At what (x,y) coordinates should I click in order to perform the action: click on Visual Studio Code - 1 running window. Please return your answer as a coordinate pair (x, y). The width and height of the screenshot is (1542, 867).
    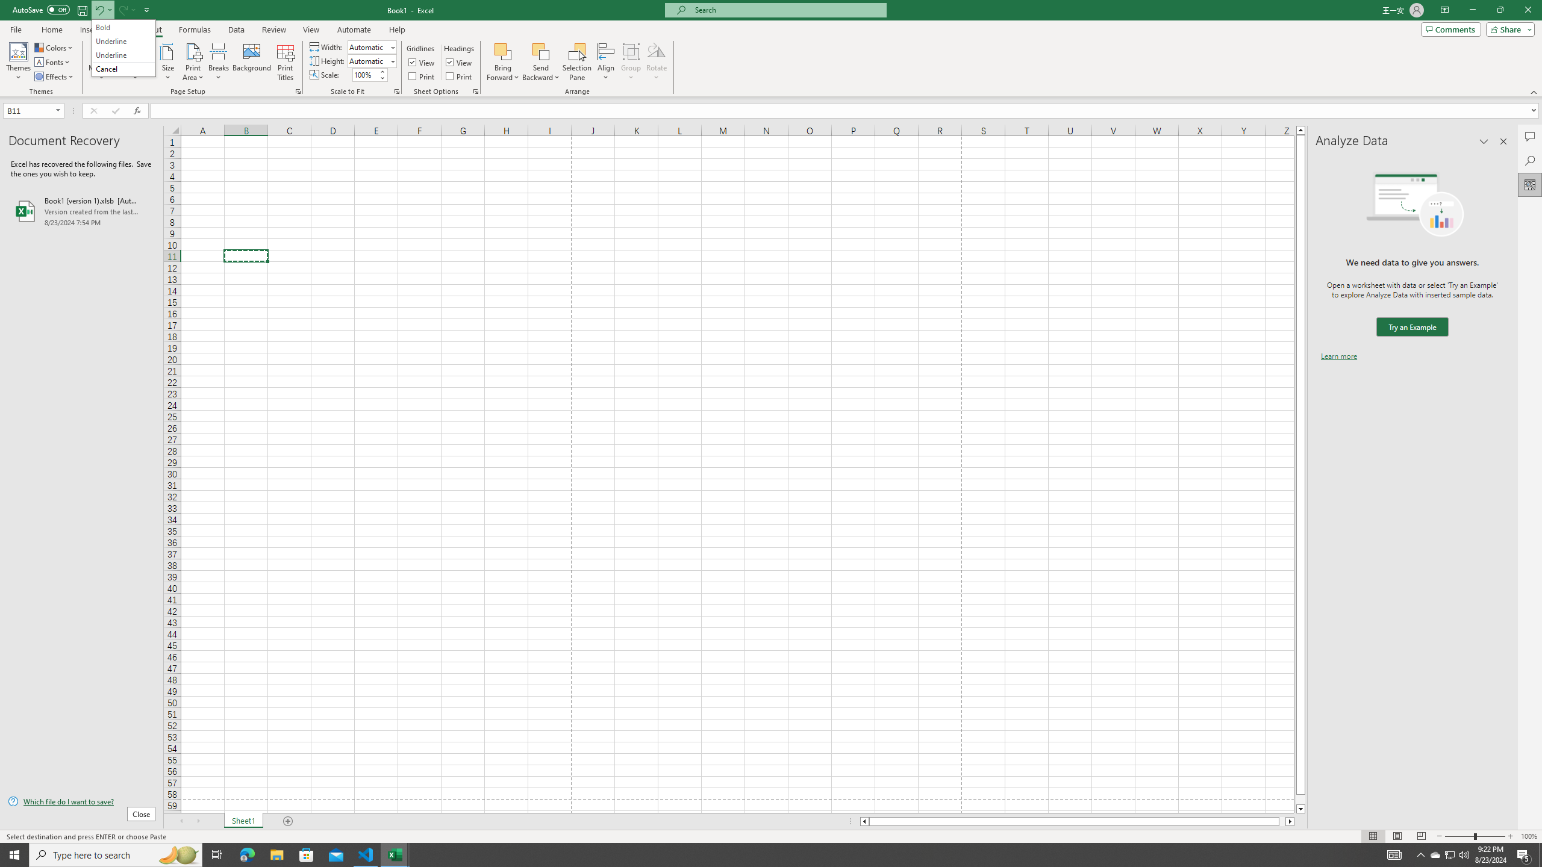
    Looking at the image, I should click on (366, 855).